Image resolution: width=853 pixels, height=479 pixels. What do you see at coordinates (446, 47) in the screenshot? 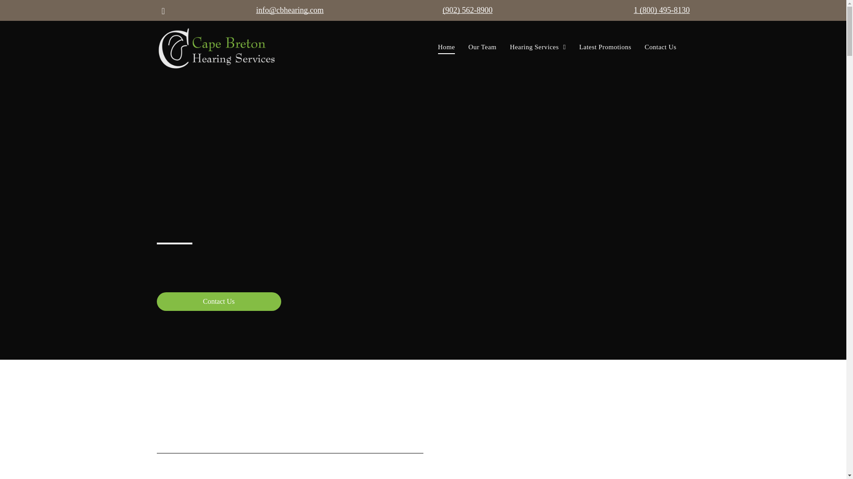
I see `Home` at bounding box center [446, 47].